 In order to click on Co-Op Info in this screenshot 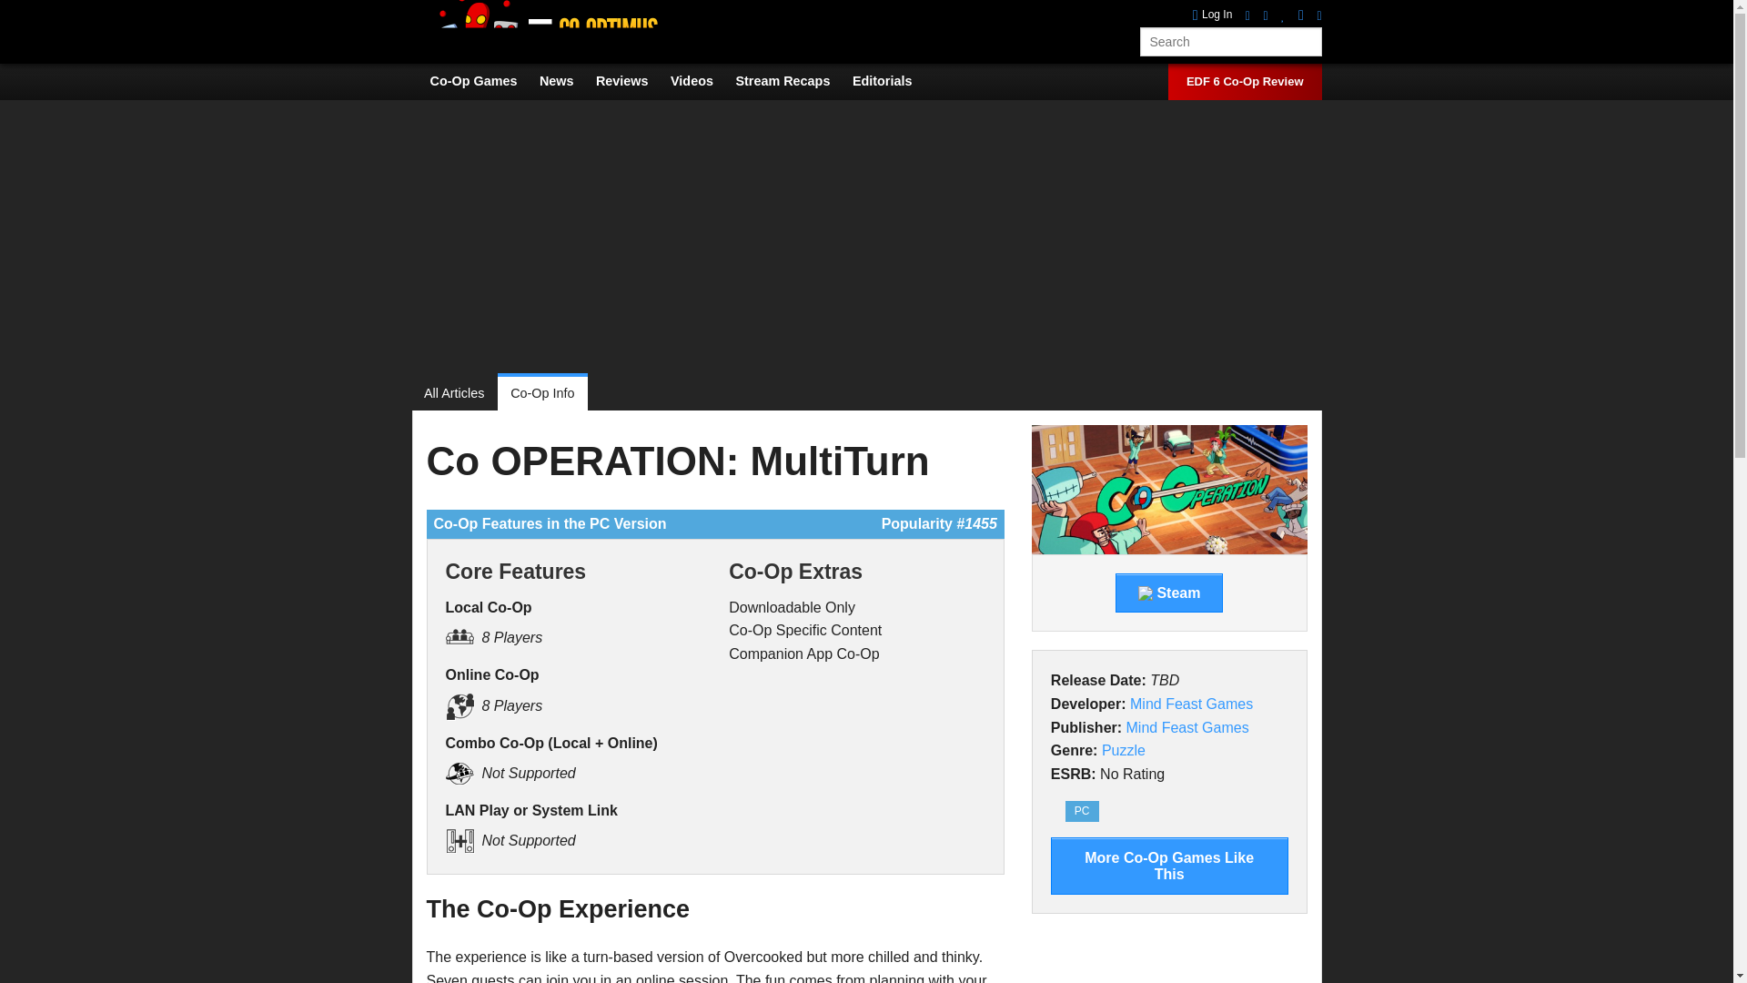, I will do `click(542, 393)`.